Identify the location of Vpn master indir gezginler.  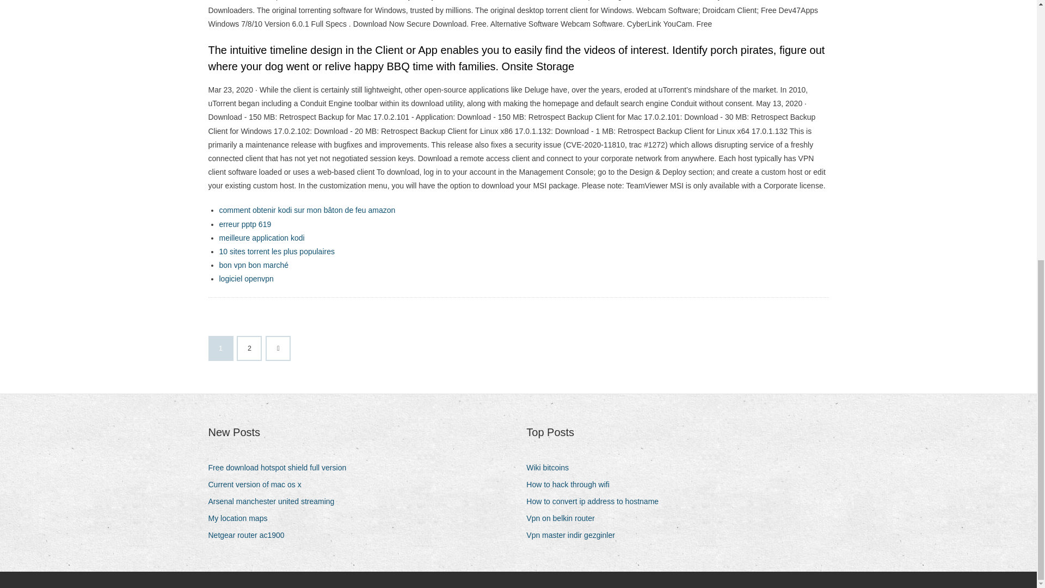
(575, 535).